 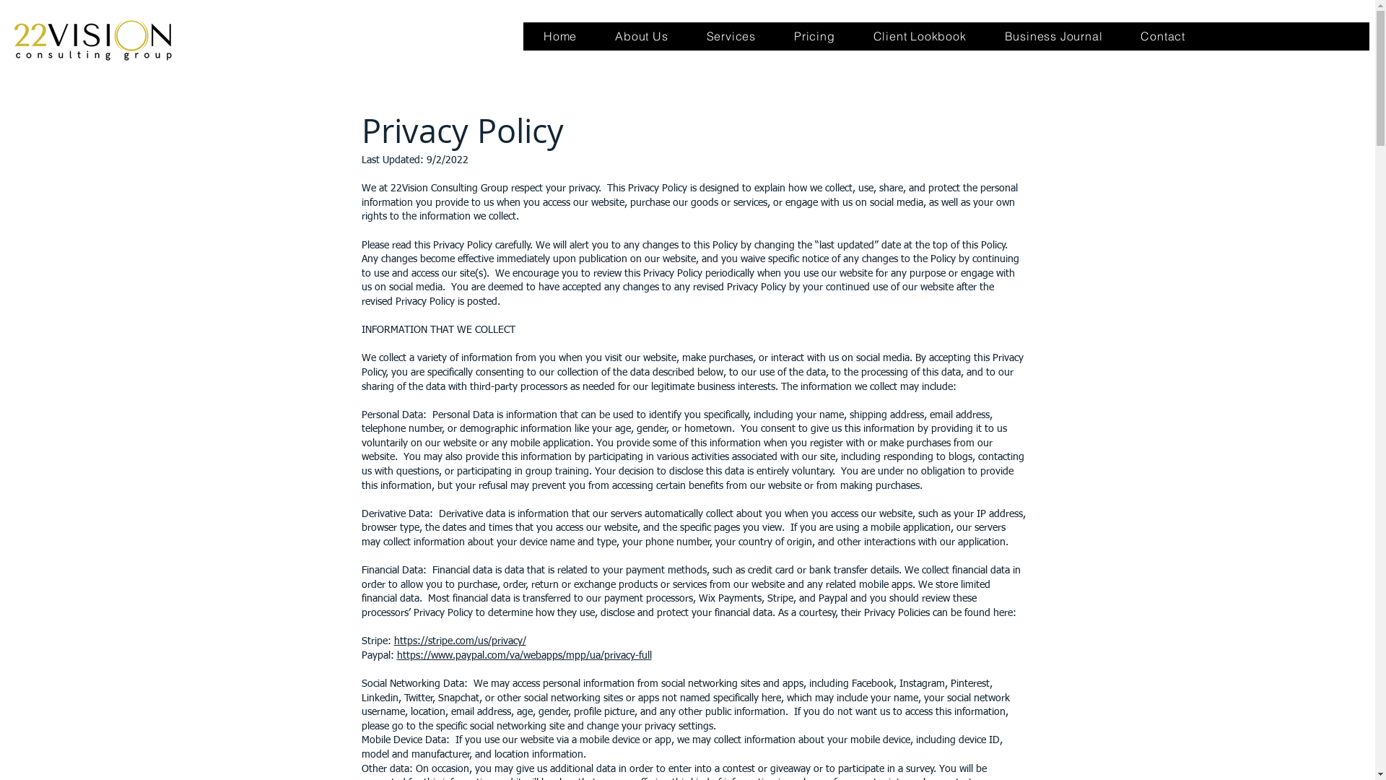 What do you see at coordinates (920, 36) in the screenshot?
I see `Client Lookbook` at bounding box center [920, 36].